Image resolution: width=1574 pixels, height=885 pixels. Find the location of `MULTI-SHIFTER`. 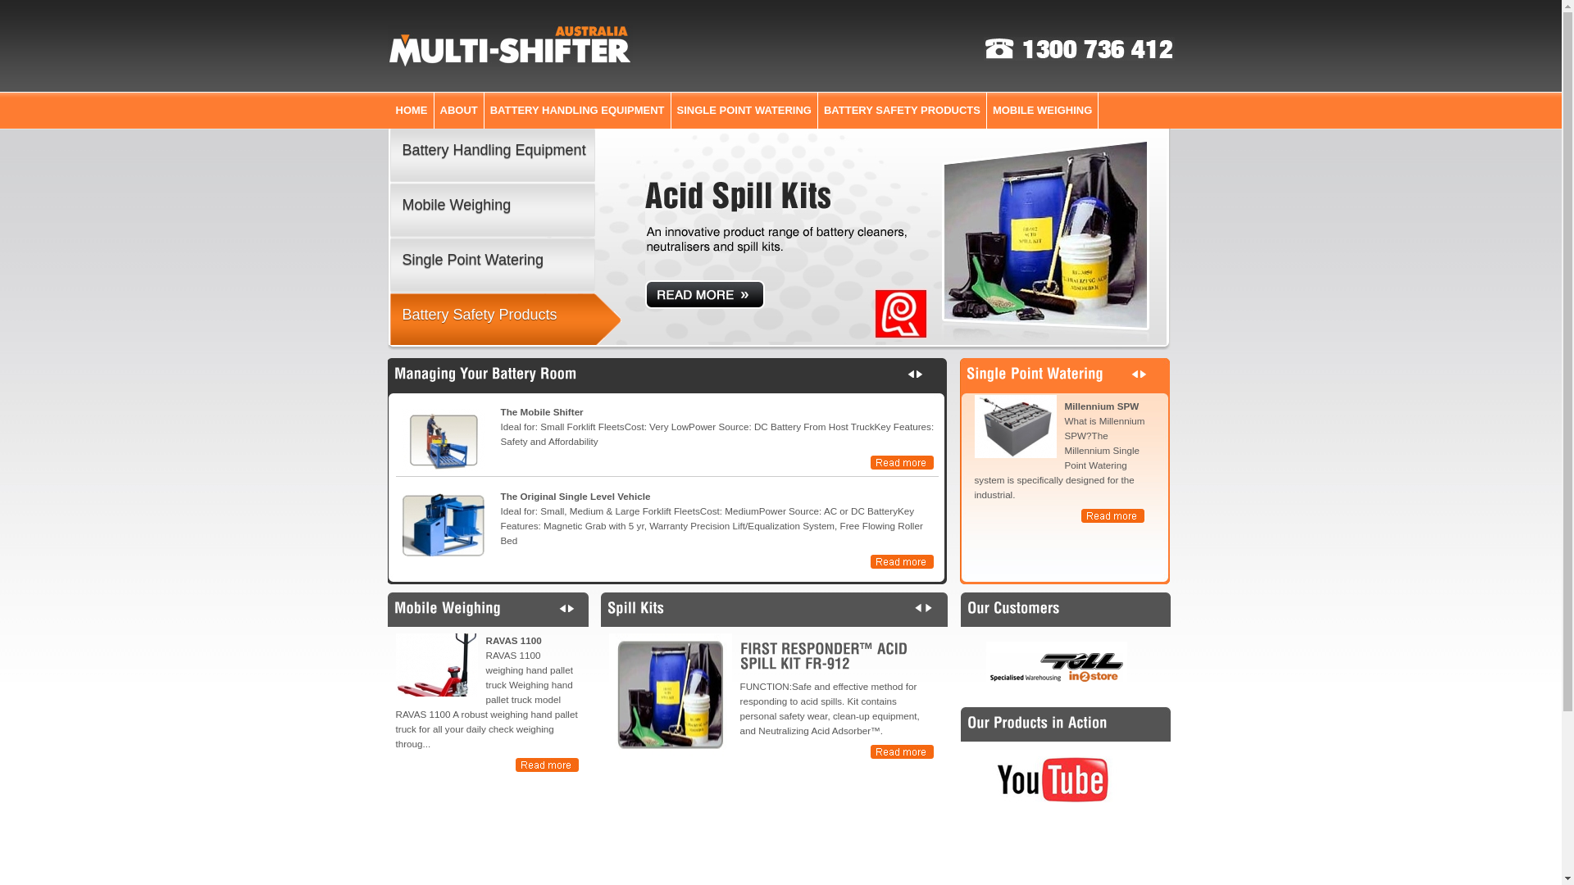

MULTI-SHIFTER is located at coordinates (510, 46).